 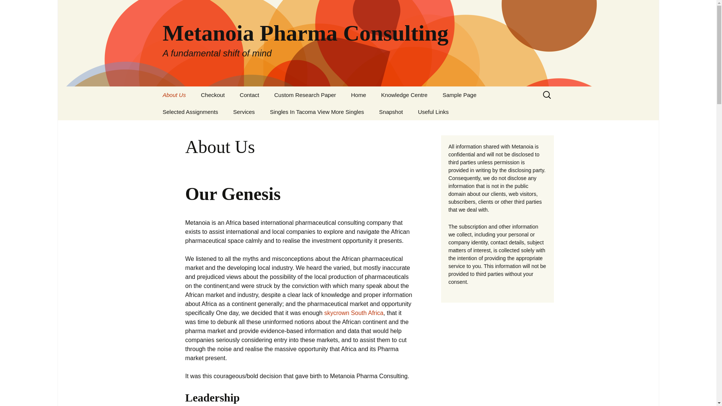 What do you see at coordinates (359, 95) in the screenshot?
I see `Home` at bounding box center [359, 95].